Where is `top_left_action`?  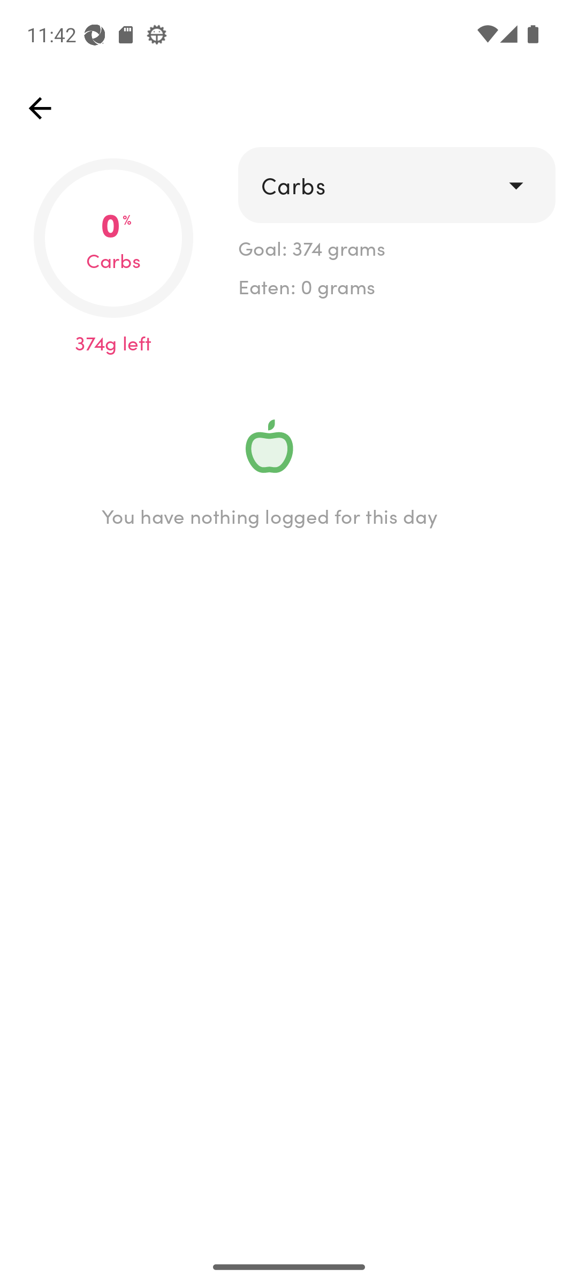
top_left_action is located at coordinates (40, 108).